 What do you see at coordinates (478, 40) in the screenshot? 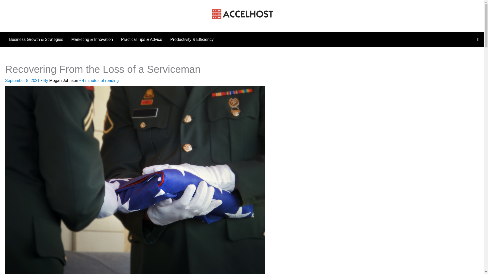
I see `Search` at bounding box center [478, 40].